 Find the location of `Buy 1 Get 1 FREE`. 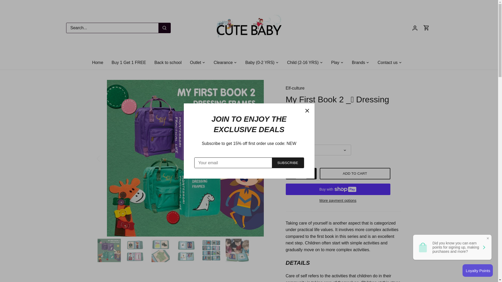

Buy 1 Get 1 FREE is located at coordinates (129, 62).